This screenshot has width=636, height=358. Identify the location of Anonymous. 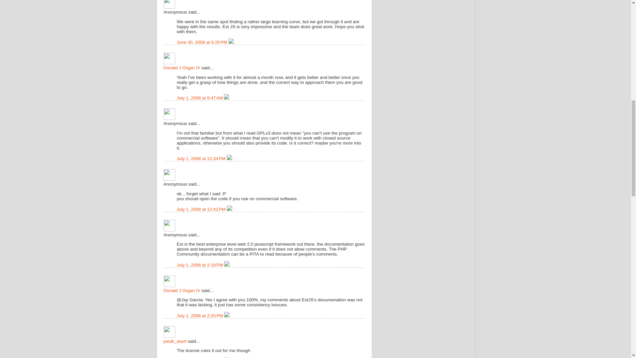
(169, 114).